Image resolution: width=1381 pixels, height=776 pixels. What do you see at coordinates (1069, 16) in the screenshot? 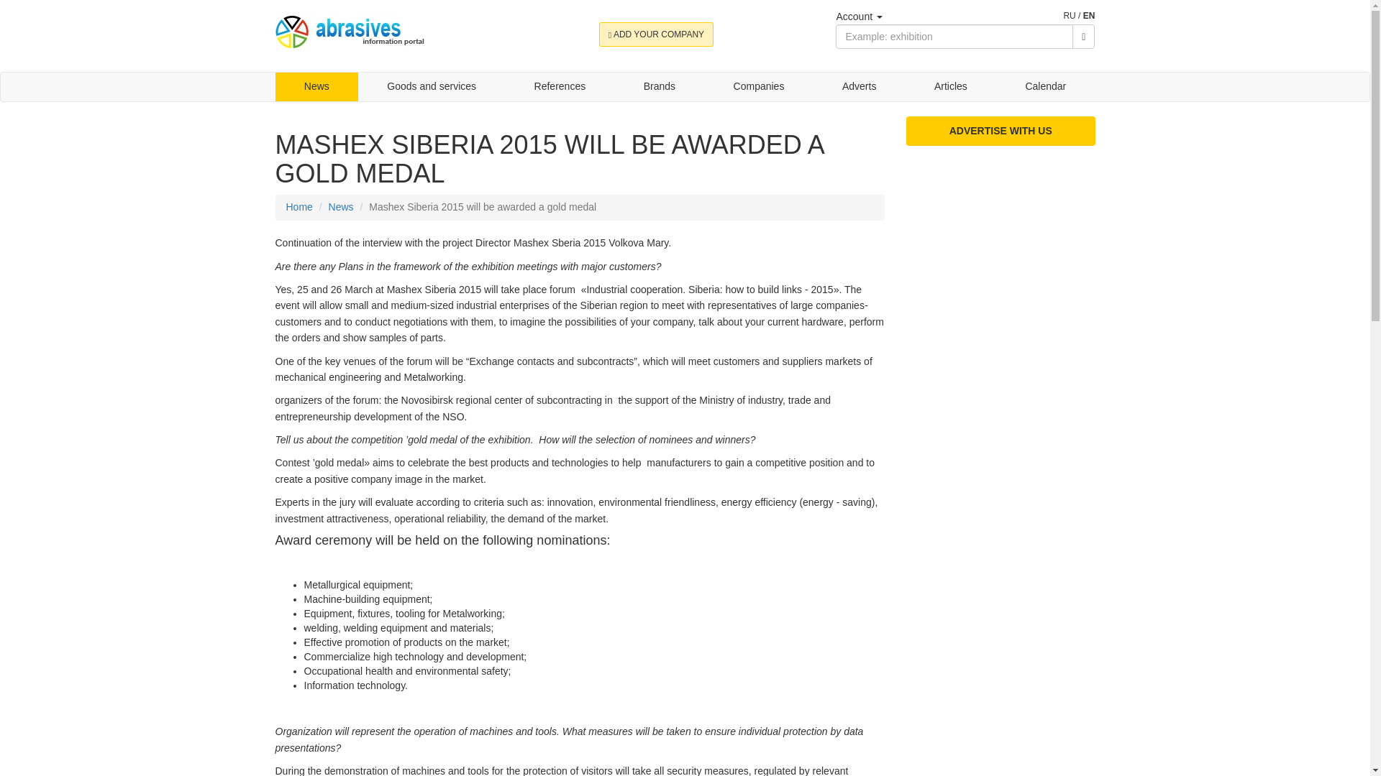
I see `RU` at bounding box center [1069, 16].